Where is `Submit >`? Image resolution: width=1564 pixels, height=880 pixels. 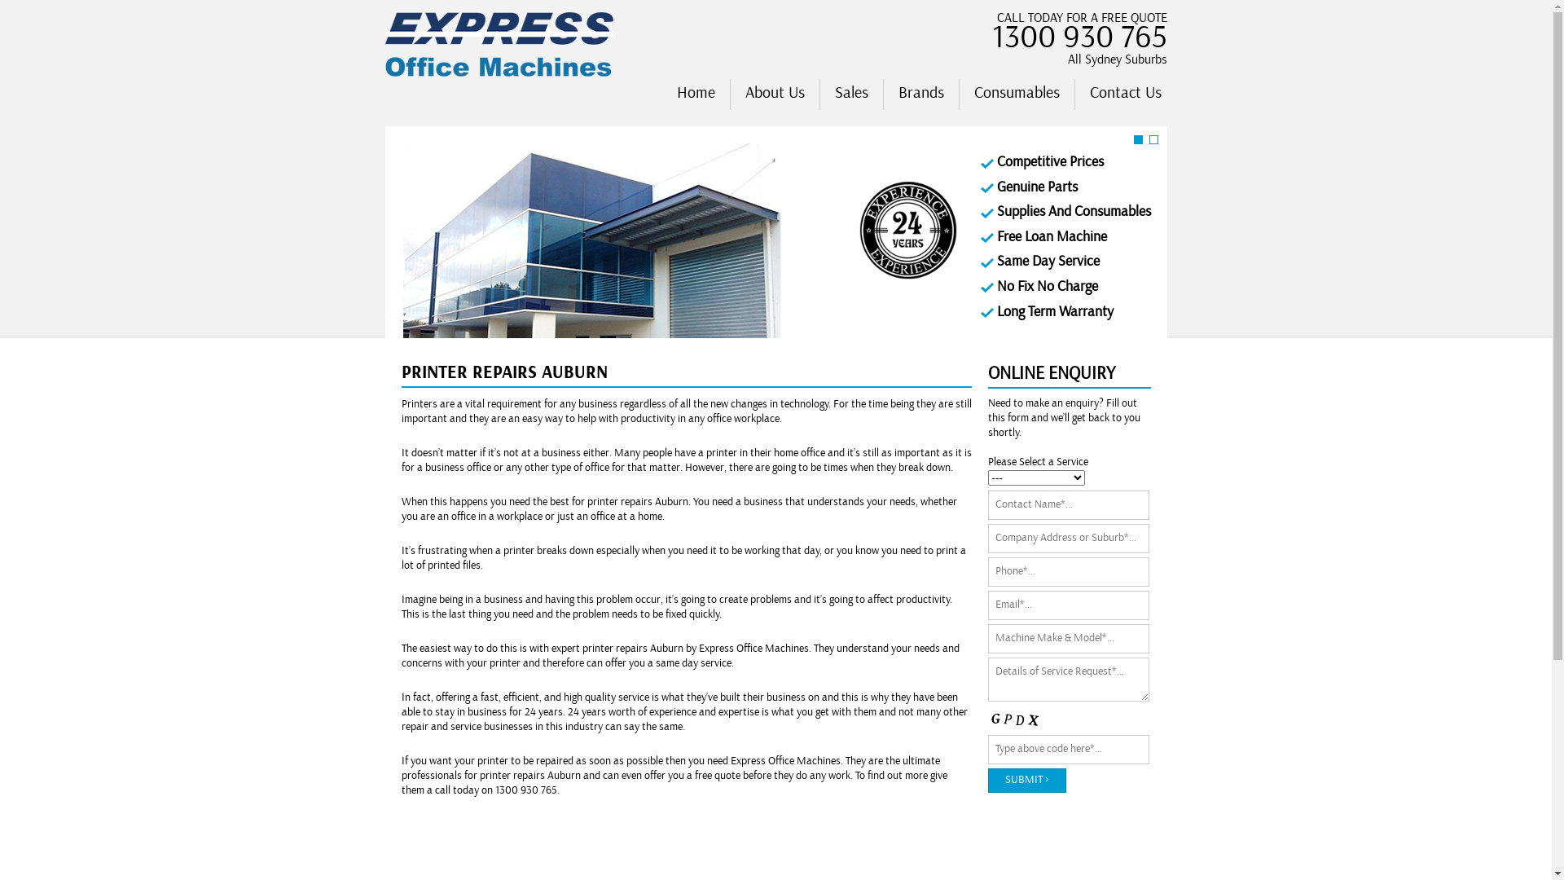 Submit > is located at coordinates (1026, 781).